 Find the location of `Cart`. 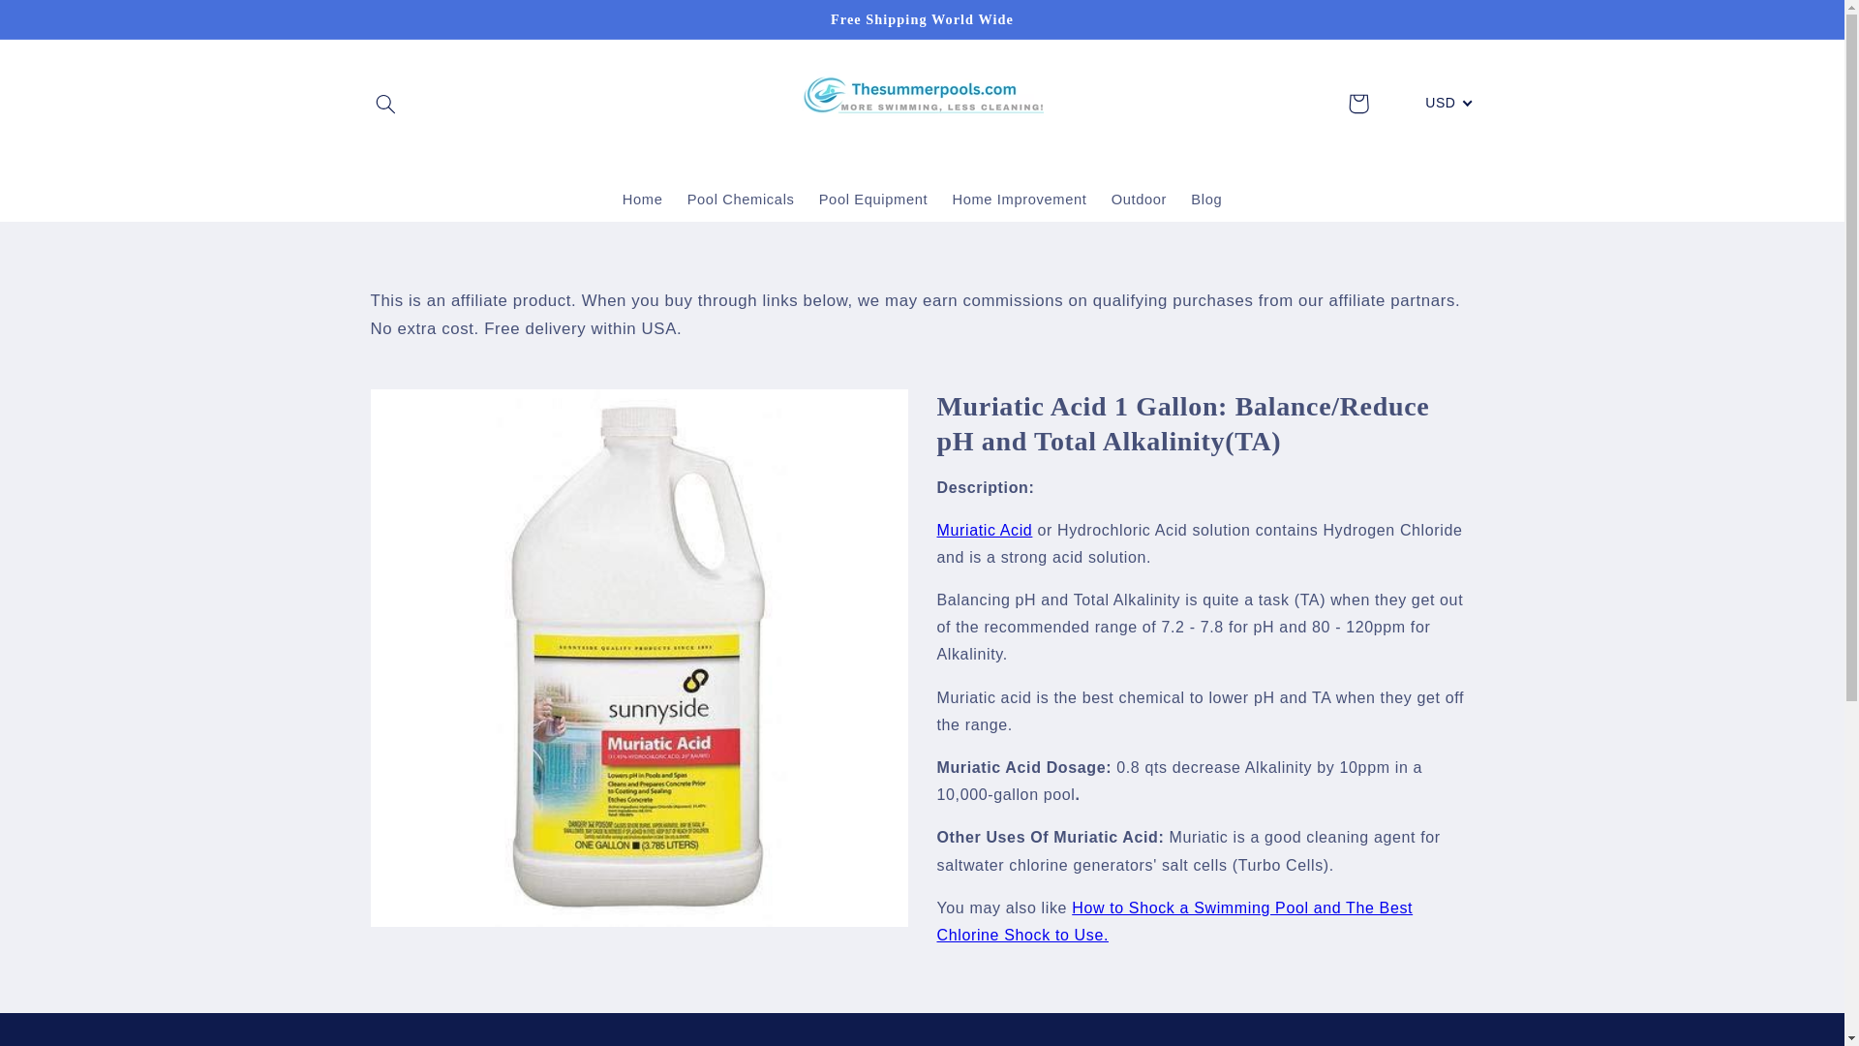

Cart is located at coordinates (1358, 103).